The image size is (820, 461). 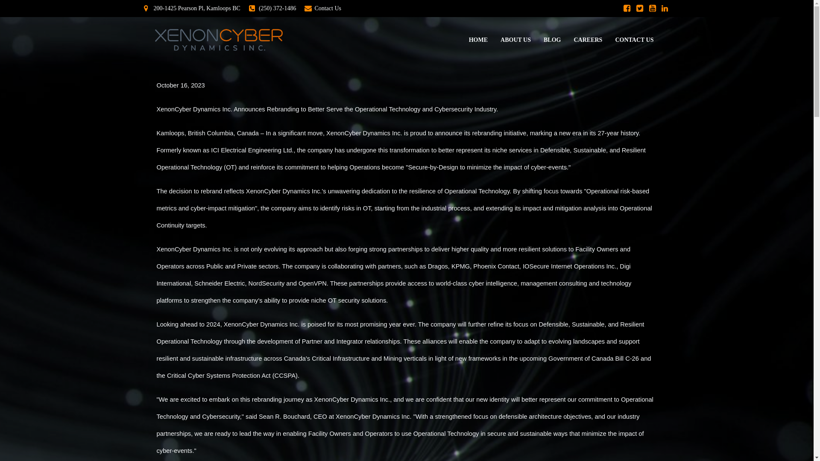 What do you see at coordinates (478, 40) in the screenshot?
I see `HOME` at bounding box center [478, 40].